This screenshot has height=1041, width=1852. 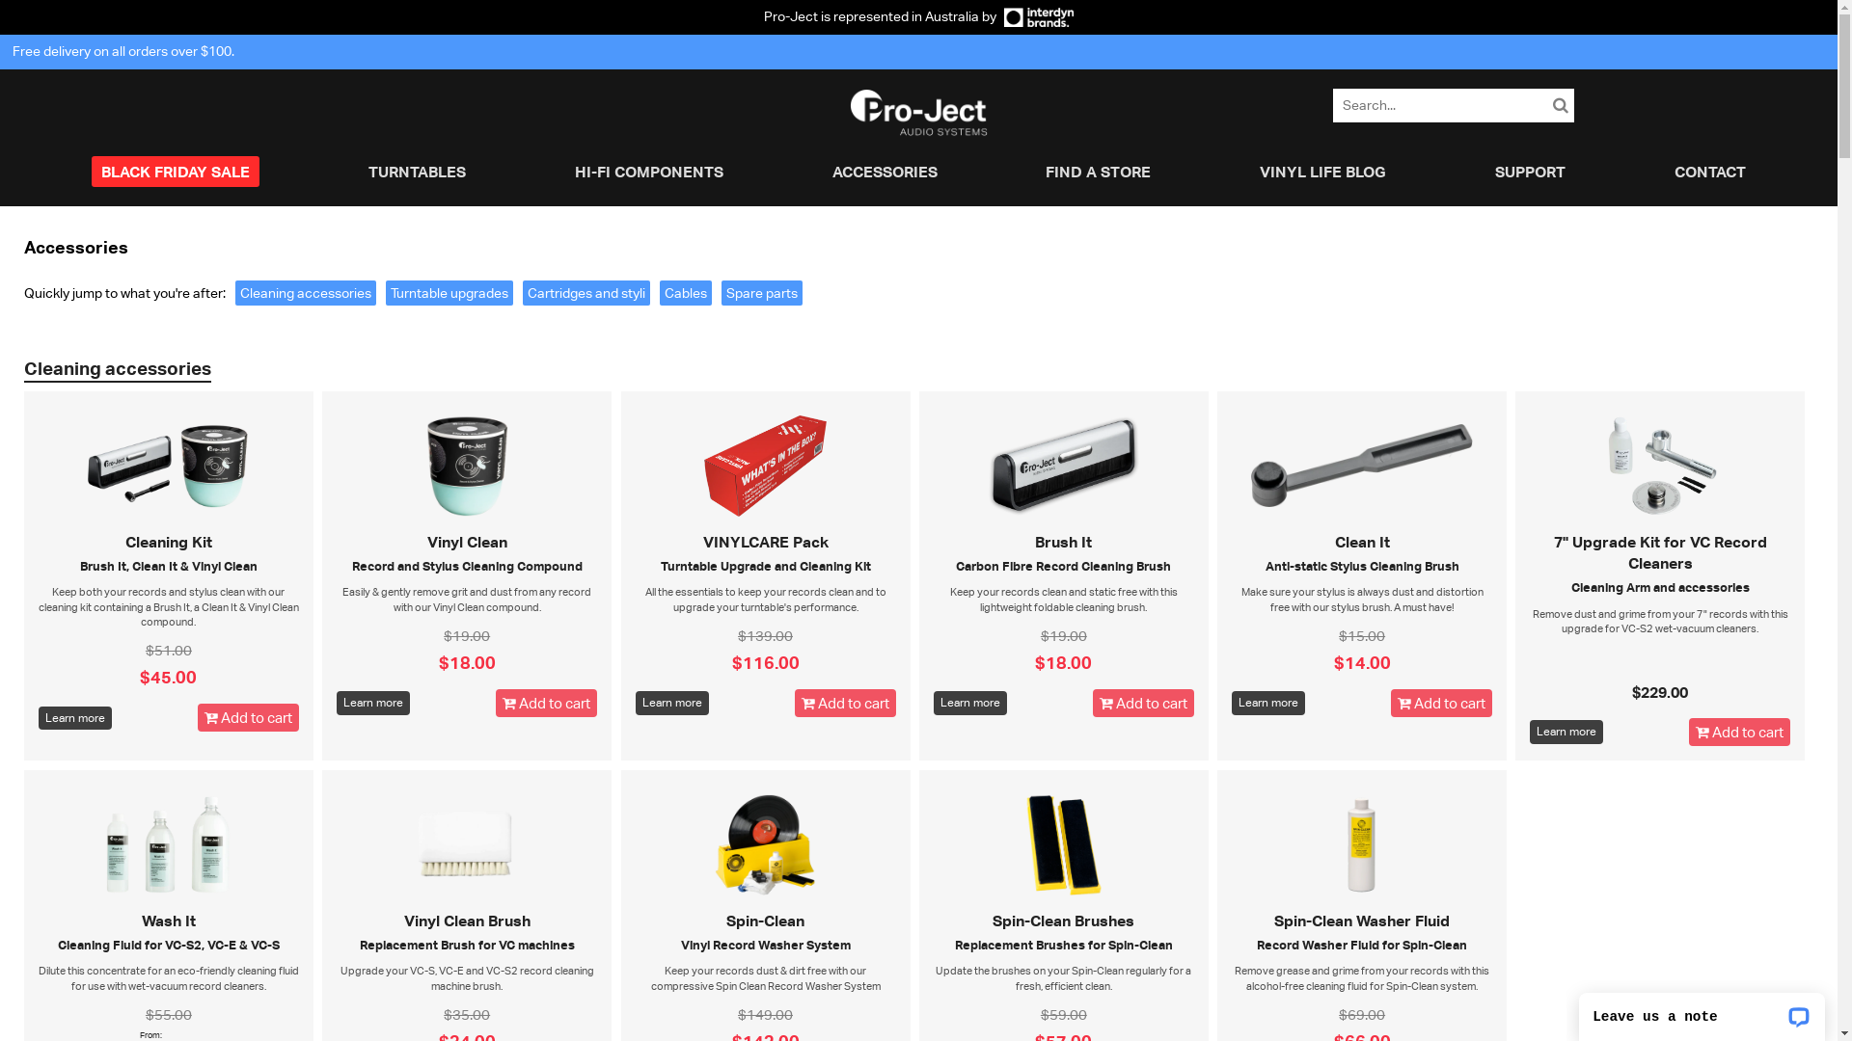 I want to click on Cartridges and styli, so click(x=586, y=293).